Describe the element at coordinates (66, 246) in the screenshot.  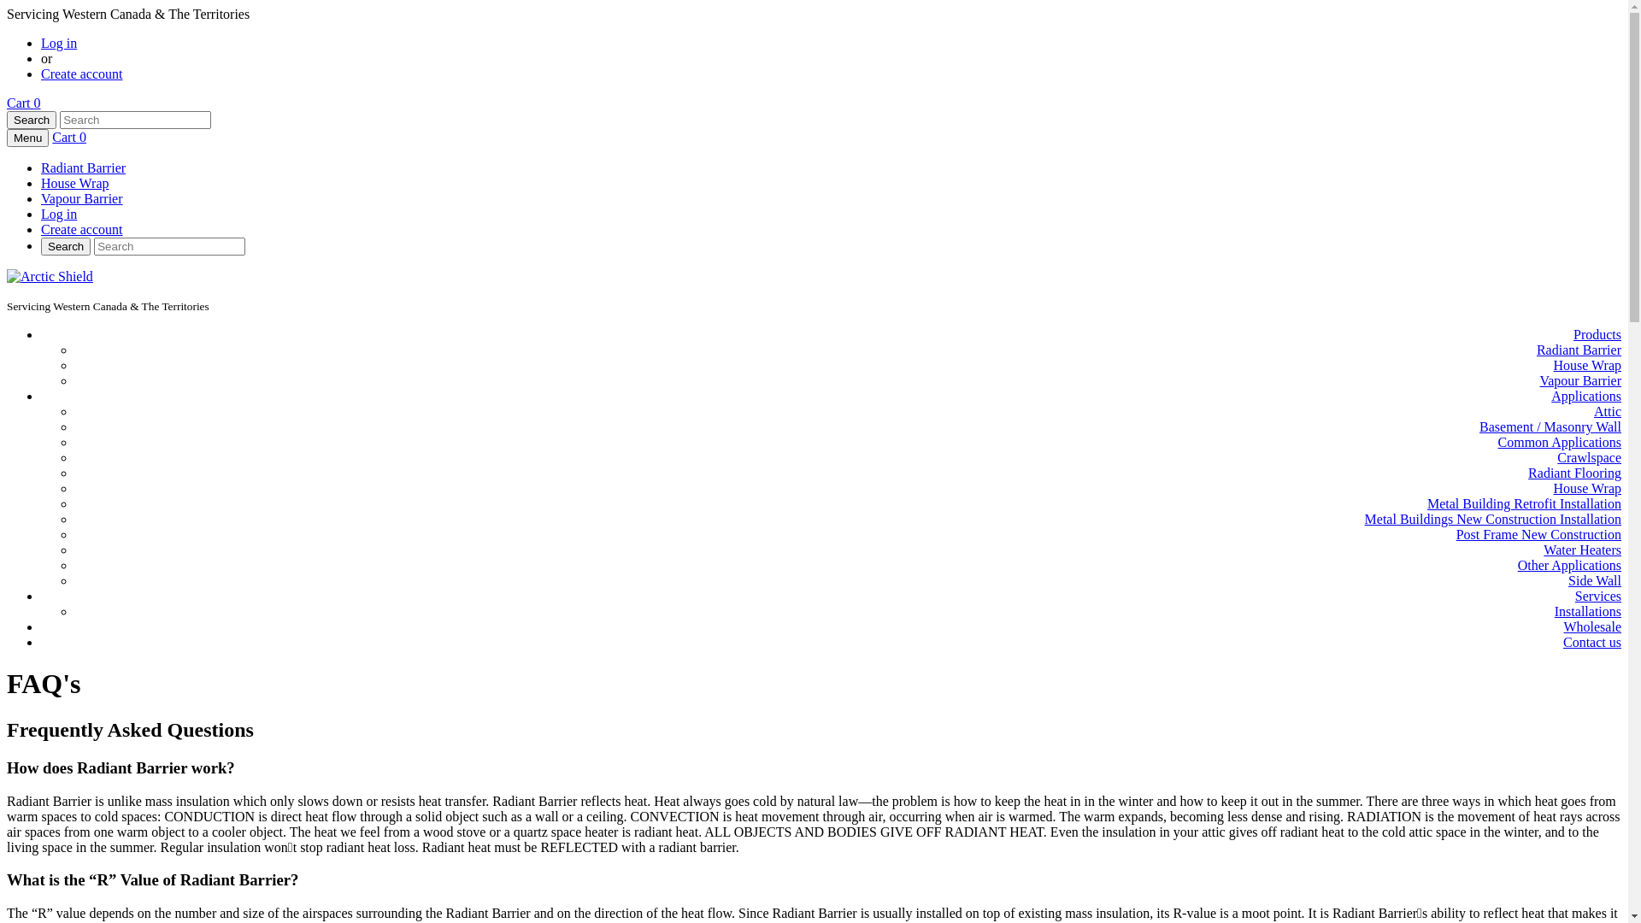
I see `Search` at that location.